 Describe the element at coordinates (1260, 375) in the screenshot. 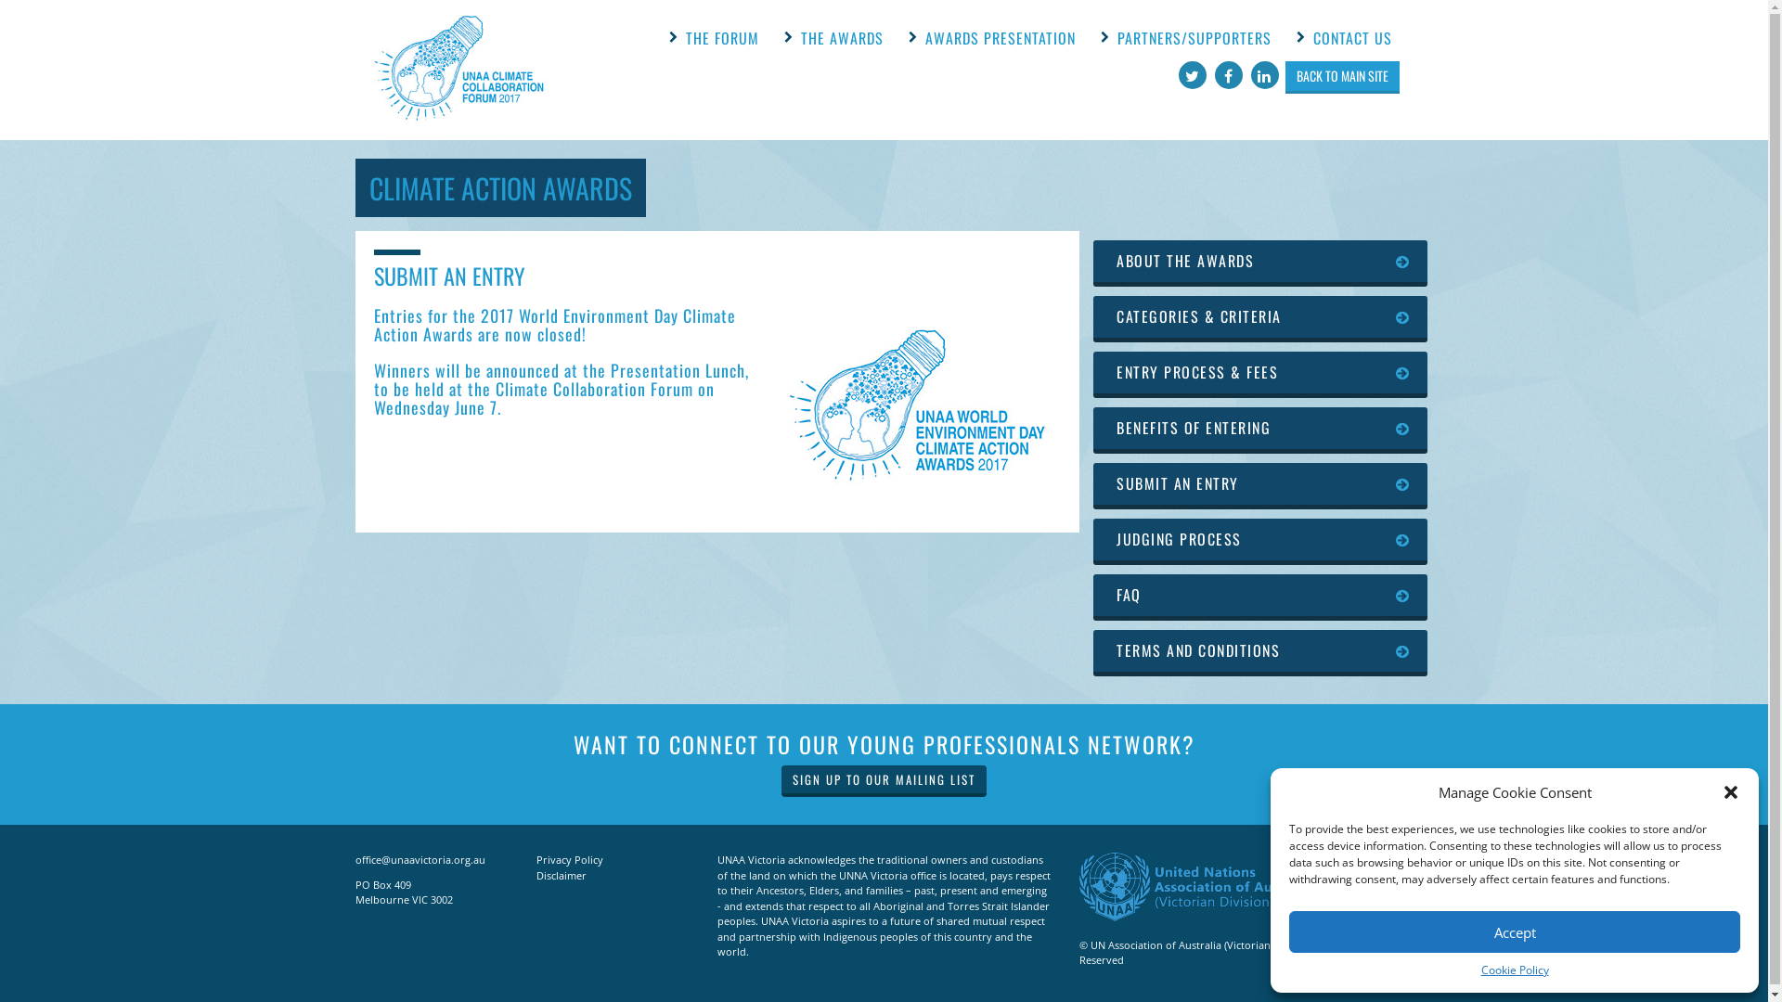

I see `ENTRY PROCESS & FEES` at that location.